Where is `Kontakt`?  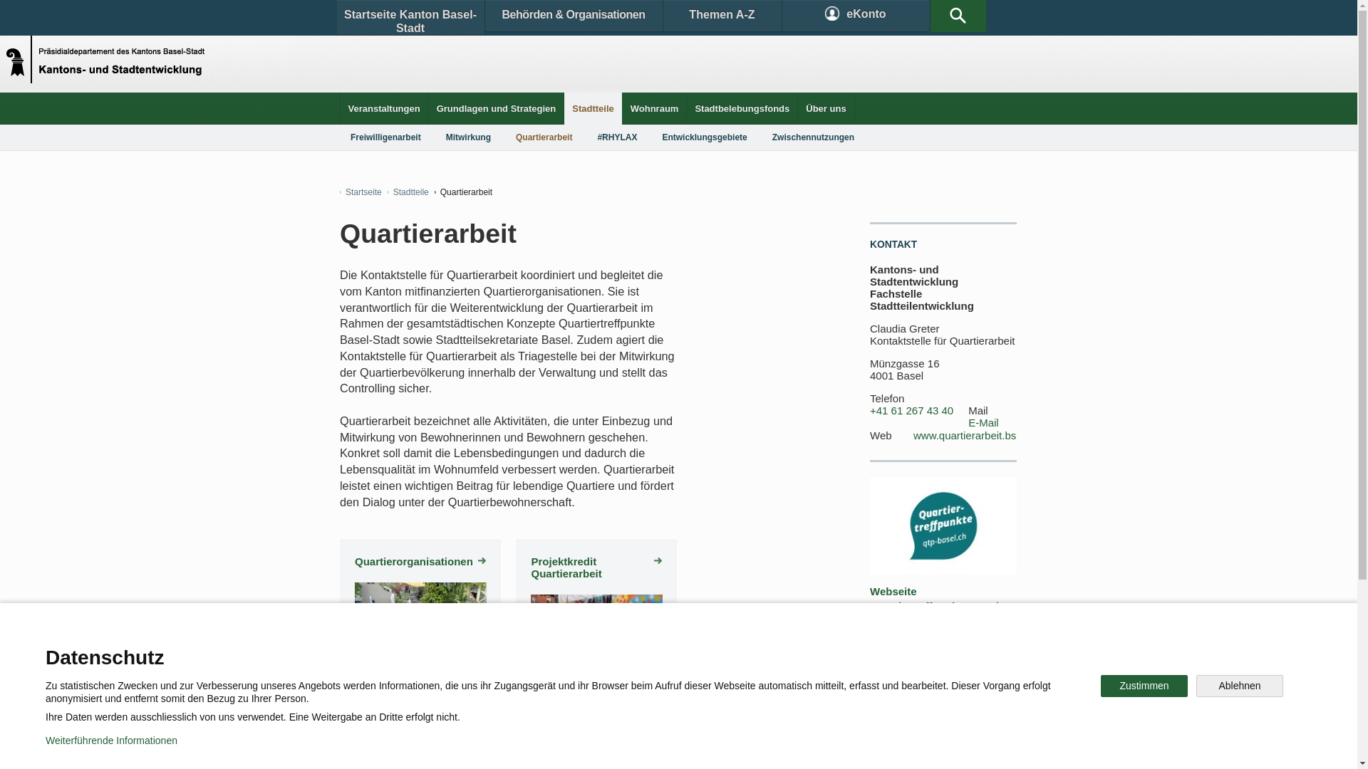 Kontakt is located at coordinates (382, 651).